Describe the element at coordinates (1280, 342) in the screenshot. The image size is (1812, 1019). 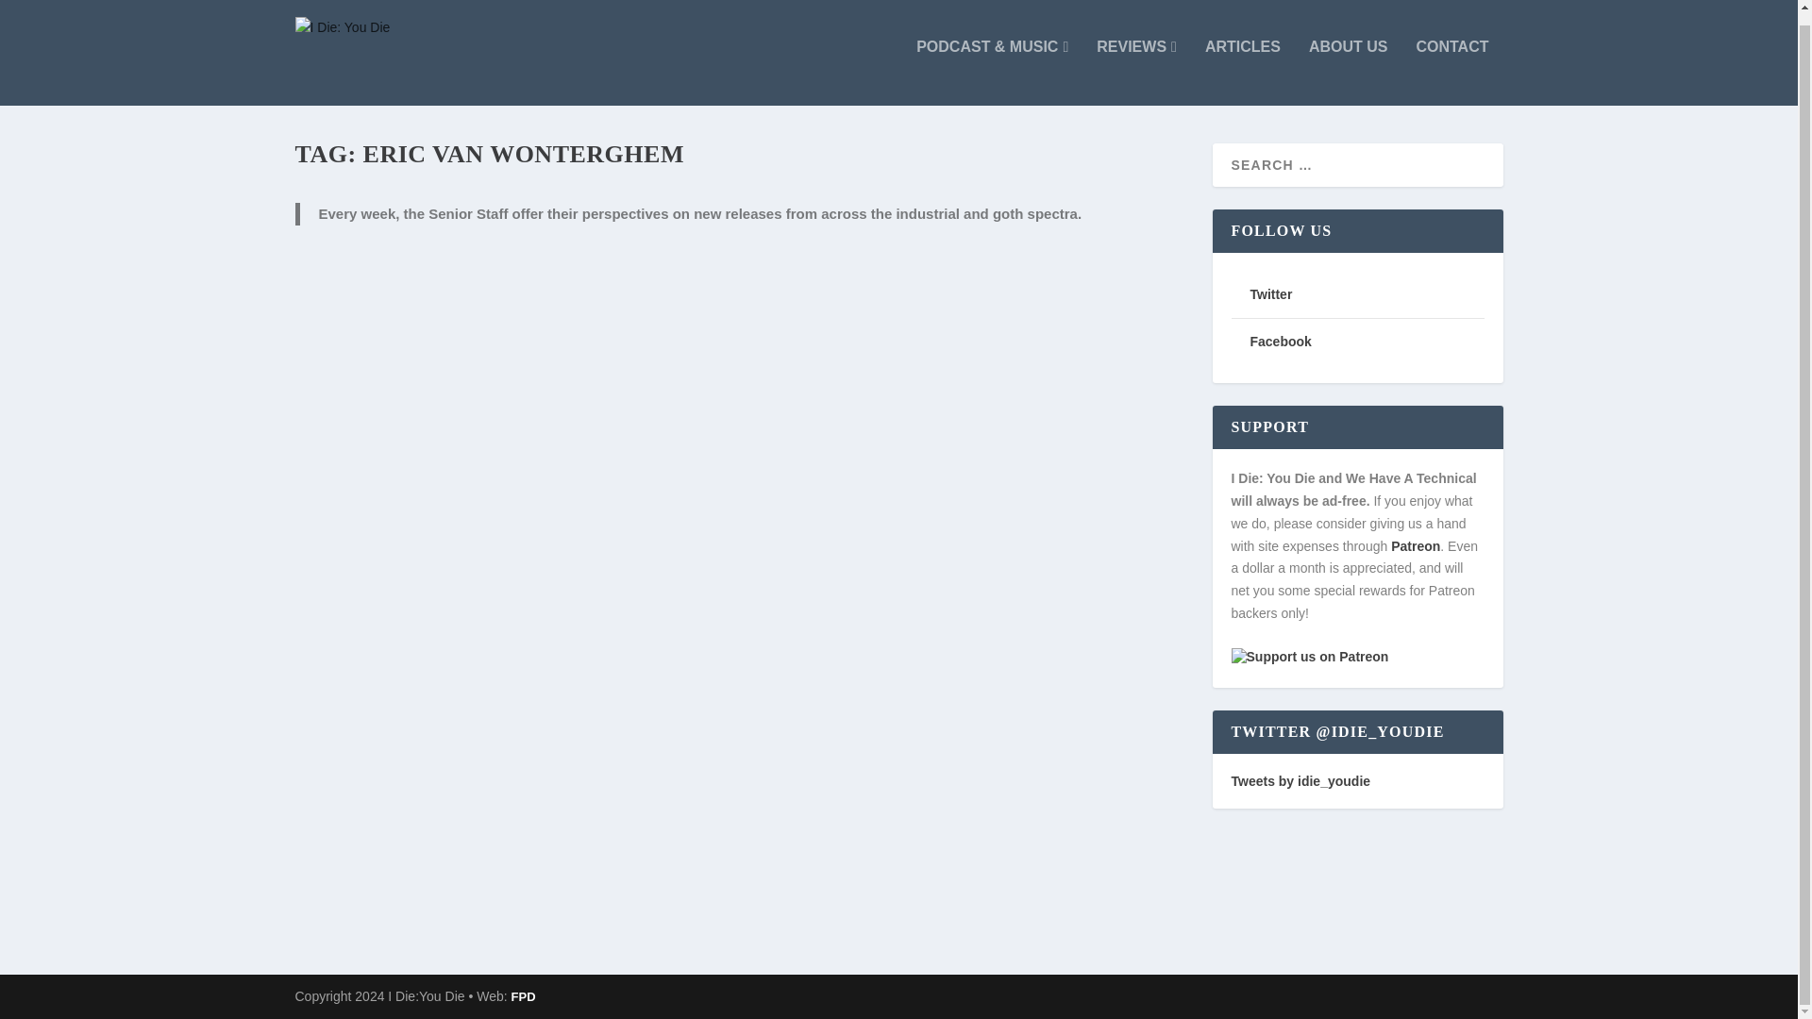
I see `Facebook` at that location.